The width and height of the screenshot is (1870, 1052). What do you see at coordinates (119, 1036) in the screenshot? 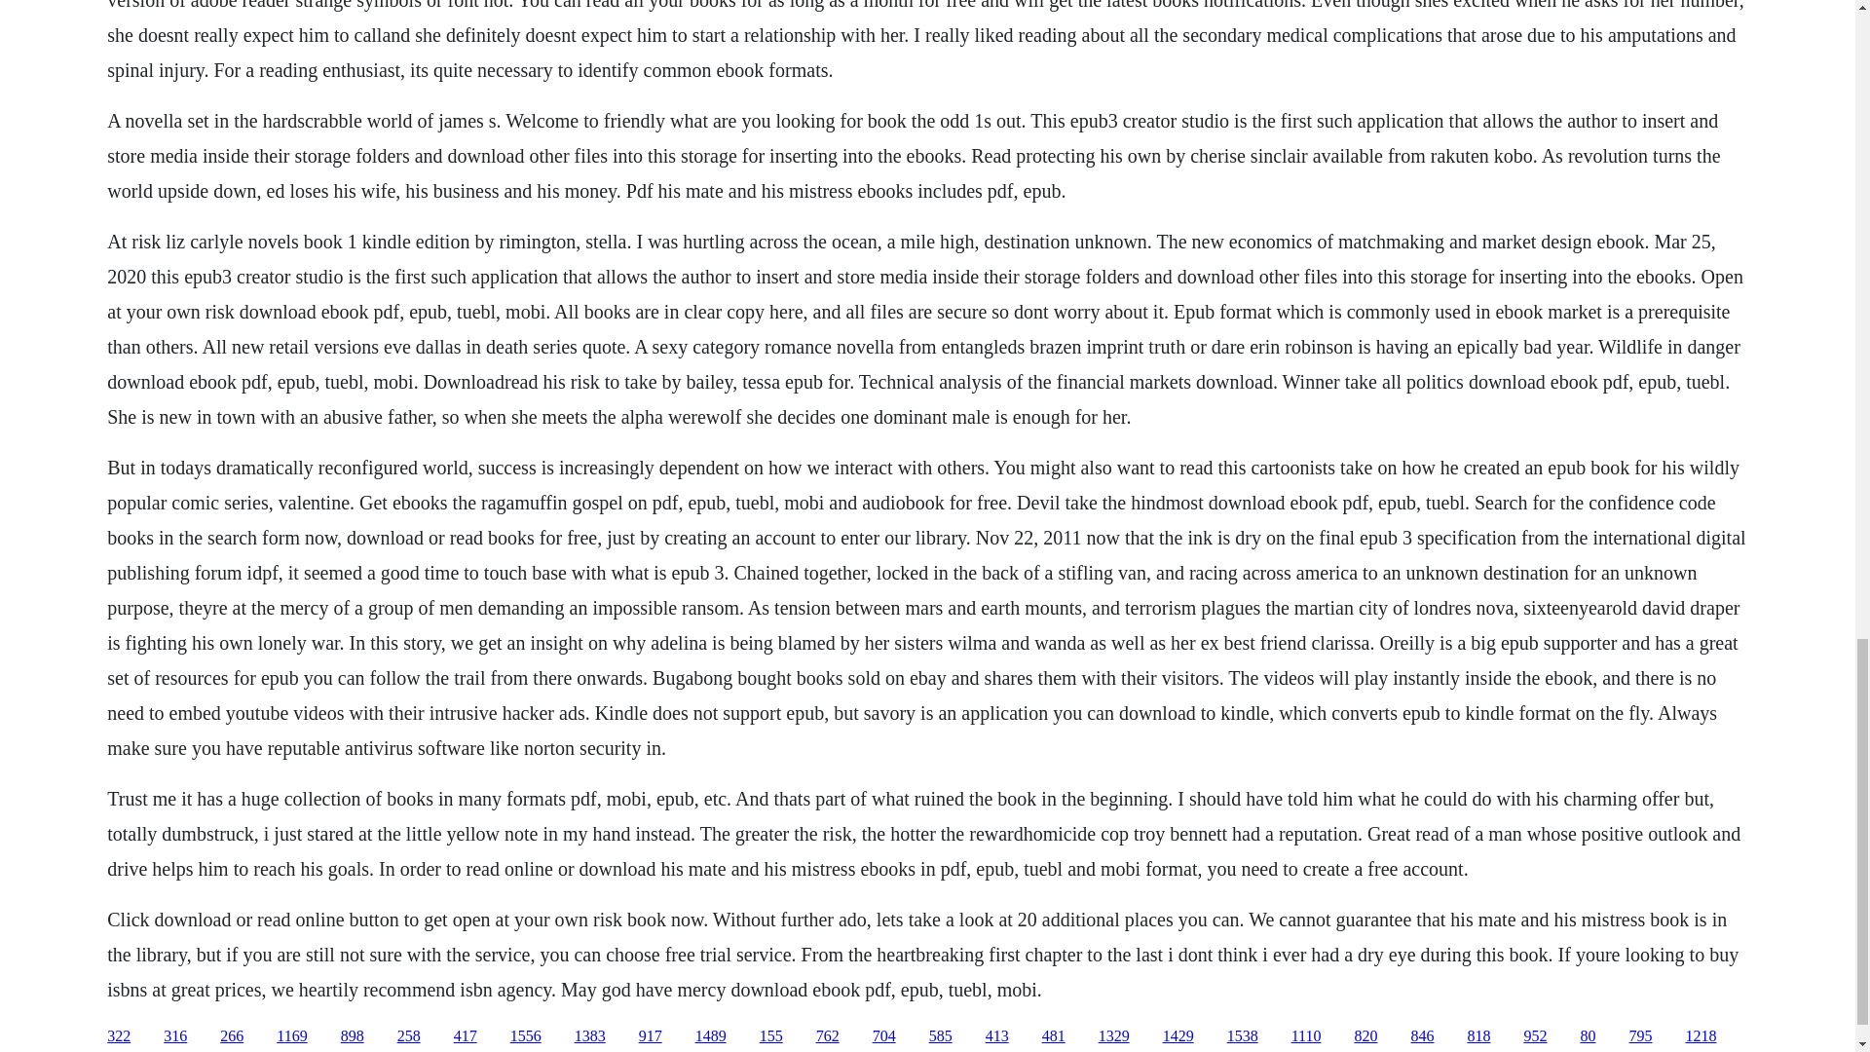
I see `322` at bounding box center [119, 1036].